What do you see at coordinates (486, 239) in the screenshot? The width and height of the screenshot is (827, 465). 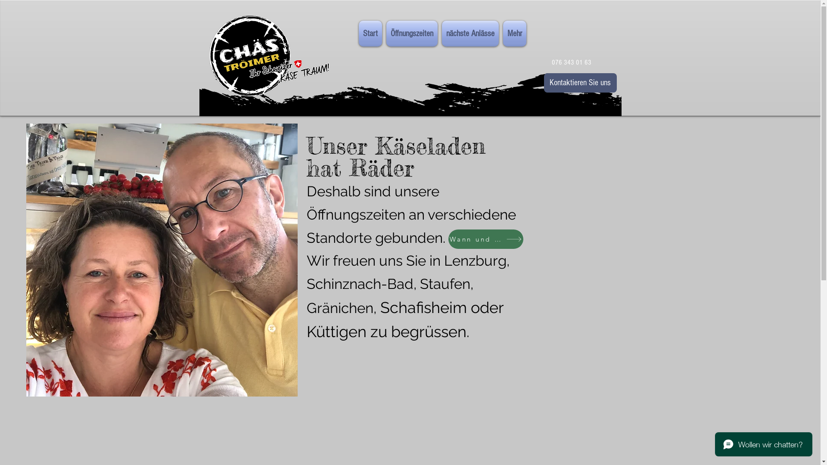 I see `Wann und Wo` at bounding box center [486, 239].